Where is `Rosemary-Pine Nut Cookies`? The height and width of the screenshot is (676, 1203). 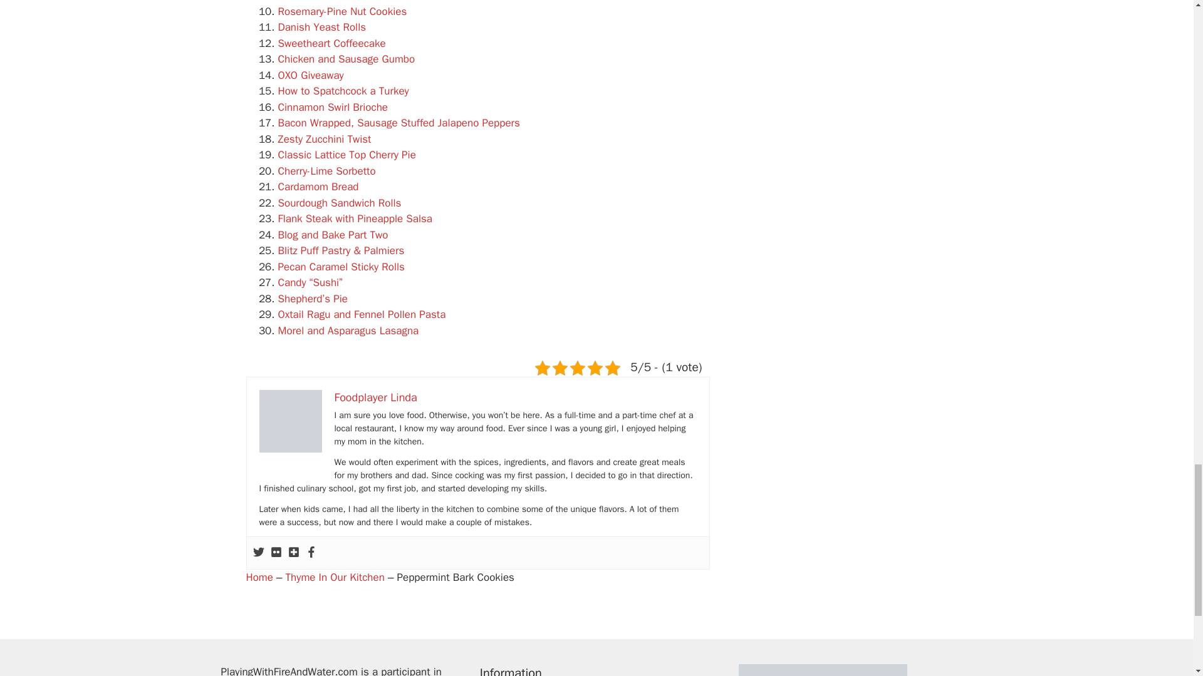 Rosemary-Pine Nut Cookies is located at coordinates (342, 11).